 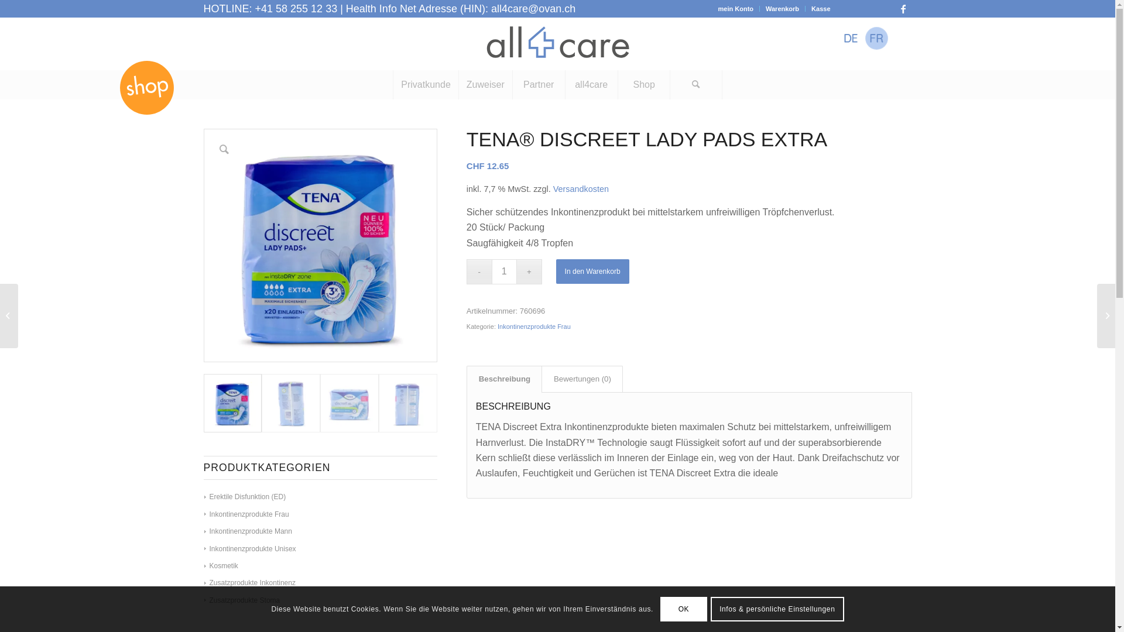 I want to click on Inkontinenzprodukte Mann, so click(x=248, y=531).